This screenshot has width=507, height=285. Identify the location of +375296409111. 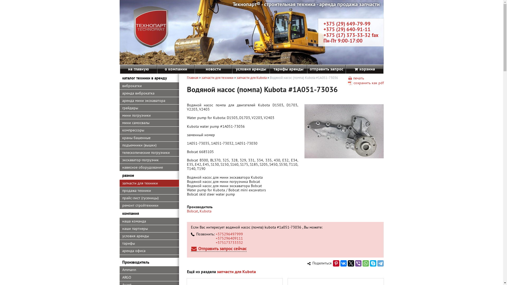
(229, 238).